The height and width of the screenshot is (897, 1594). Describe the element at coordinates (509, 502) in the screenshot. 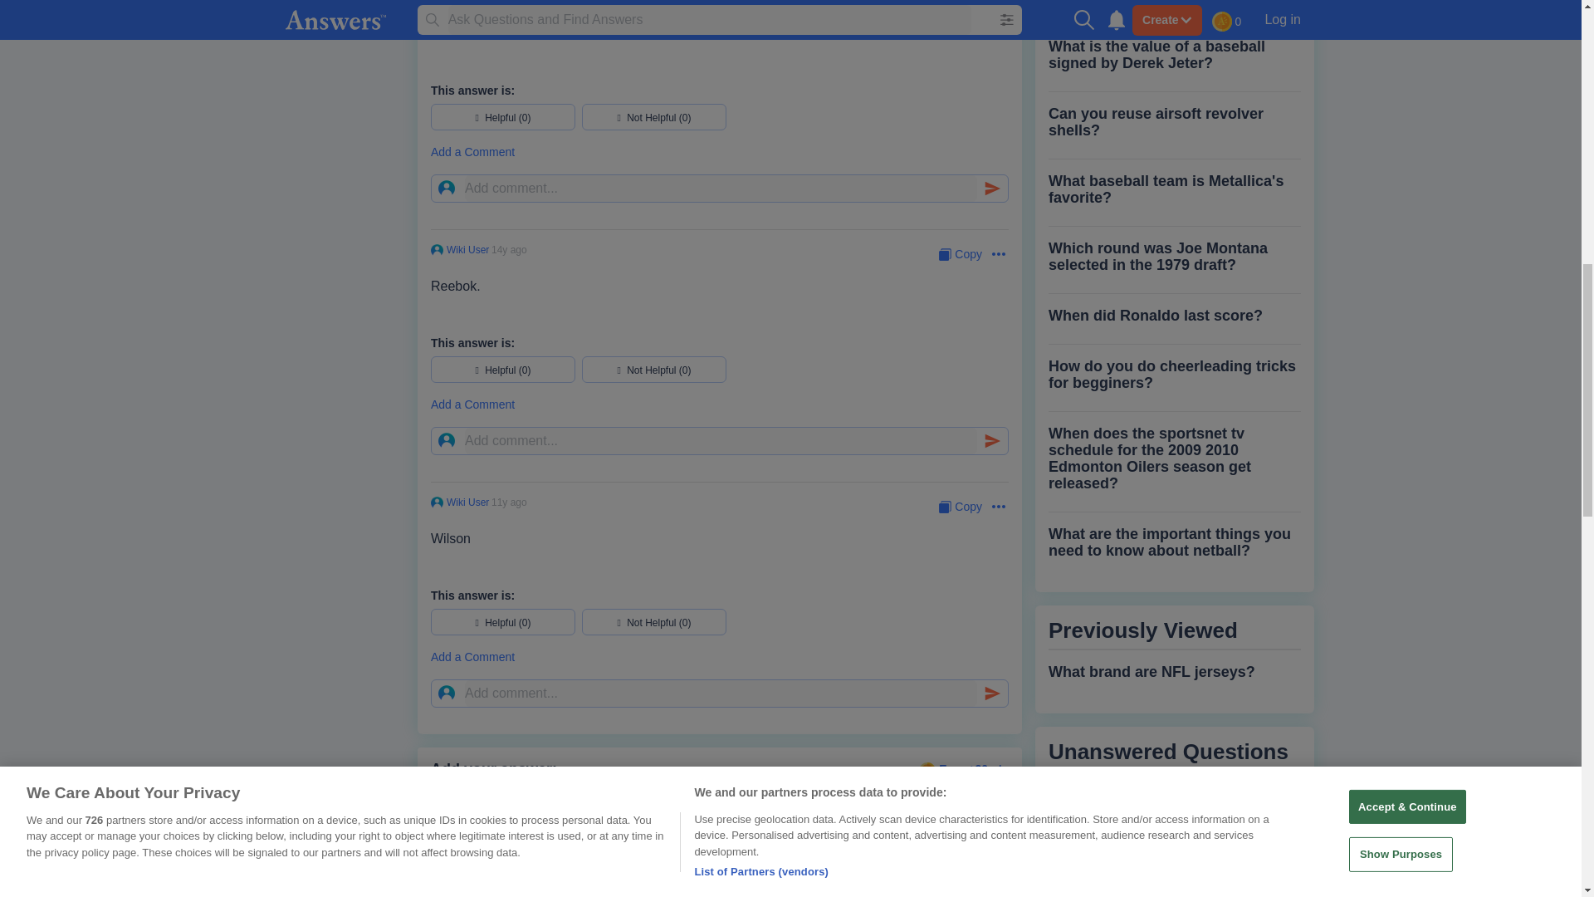

I see `2012-09-13 18:42:51` at that location.